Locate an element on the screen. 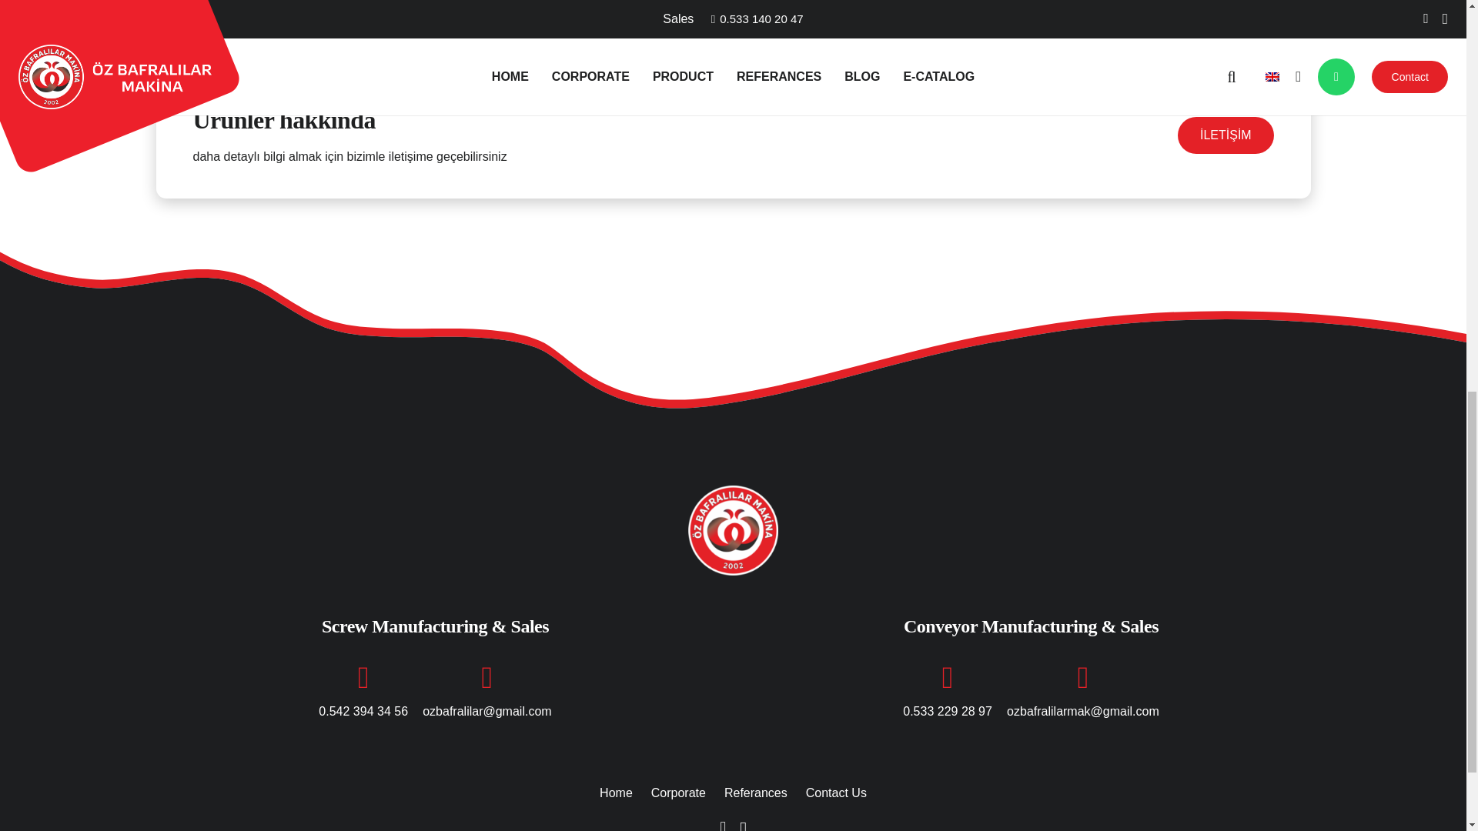  Share this is located at coordinates (843, 22).